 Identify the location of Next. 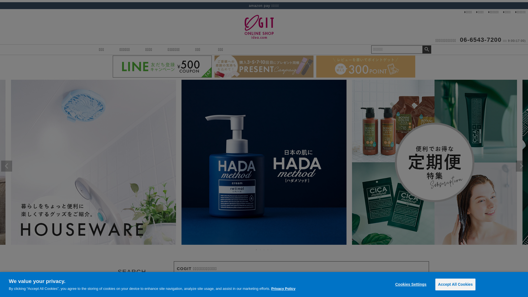
(521, 166).